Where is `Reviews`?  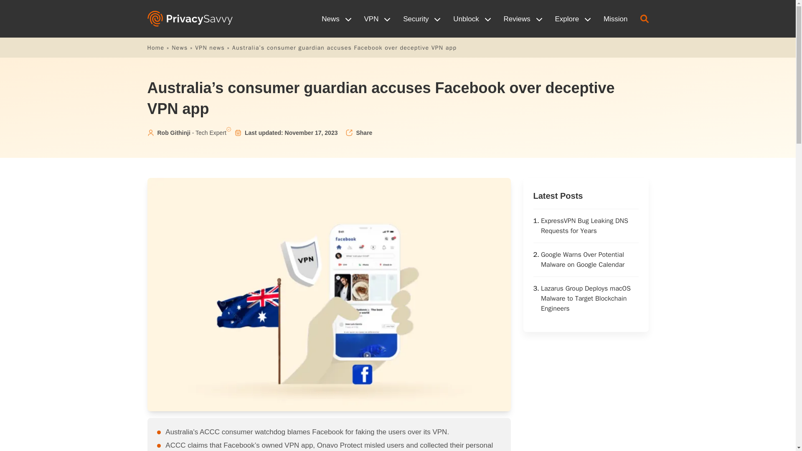 Reviews is located at coordinates (523, 19).